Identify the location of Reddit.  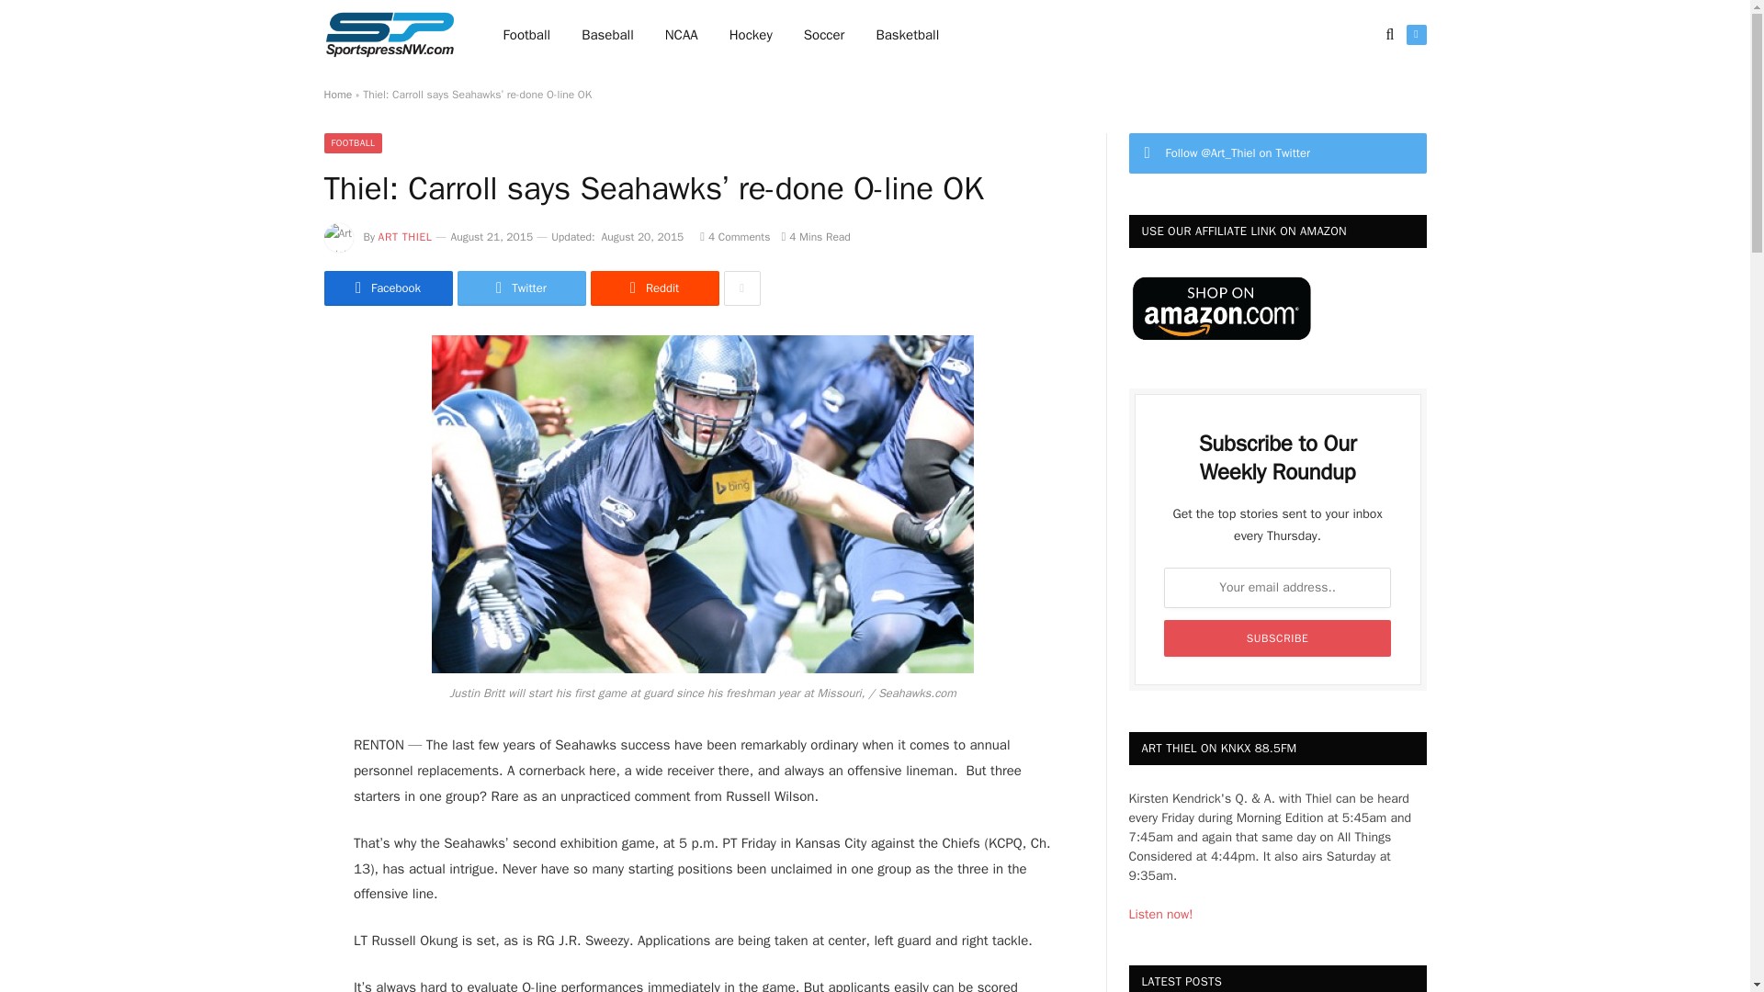
(653, 287).